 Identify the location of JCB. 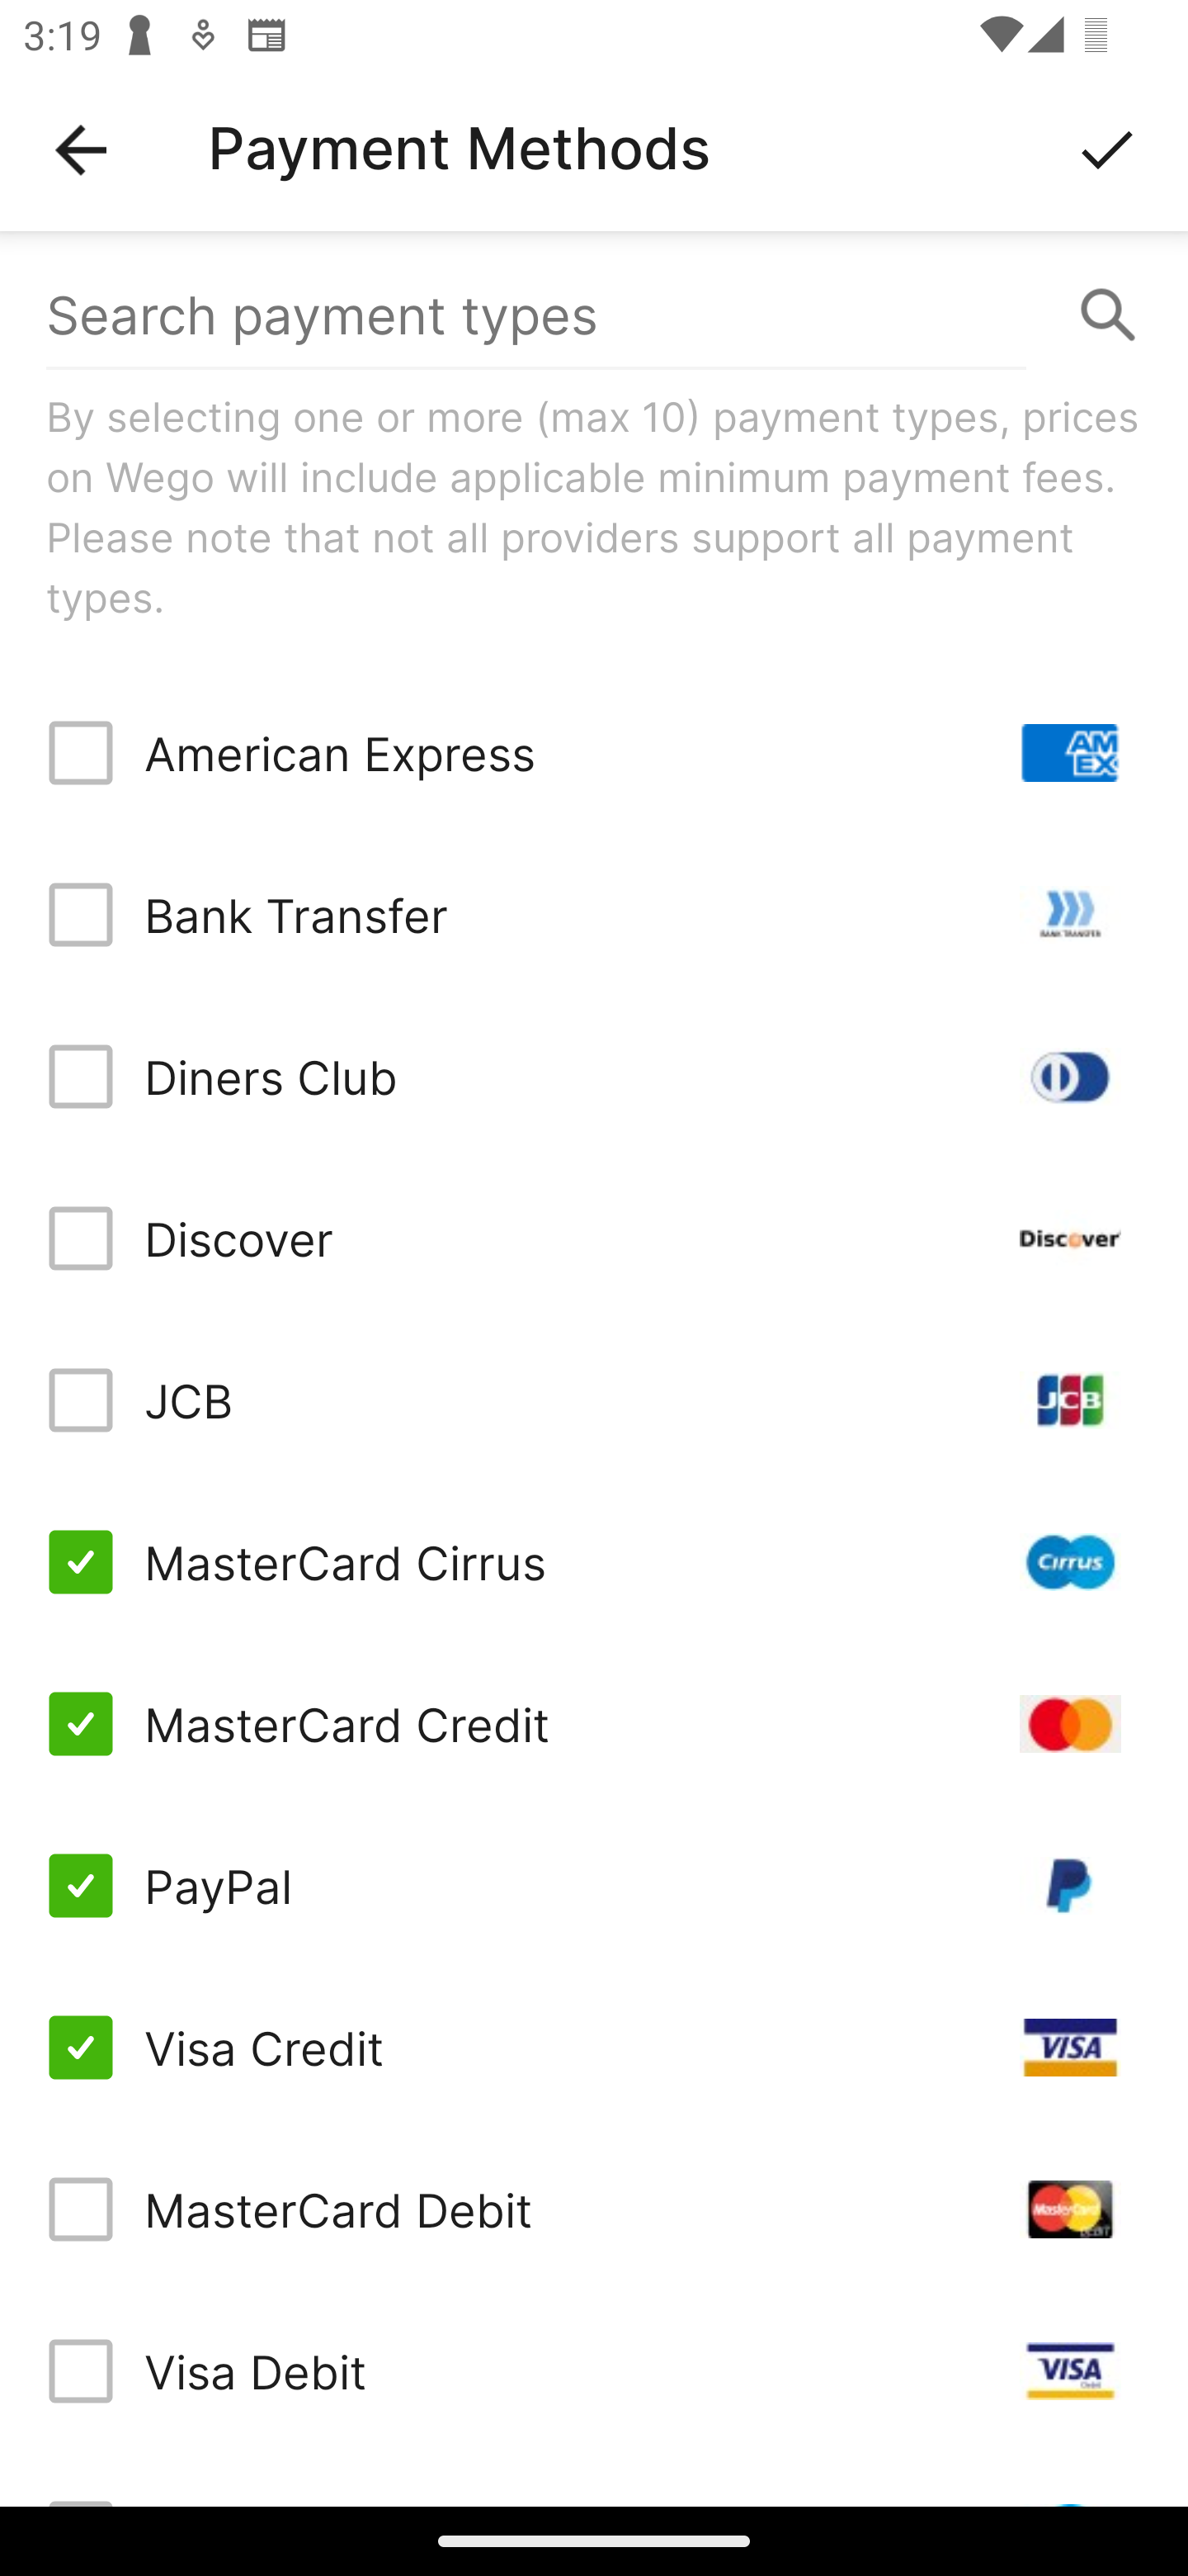
(594, 1399).